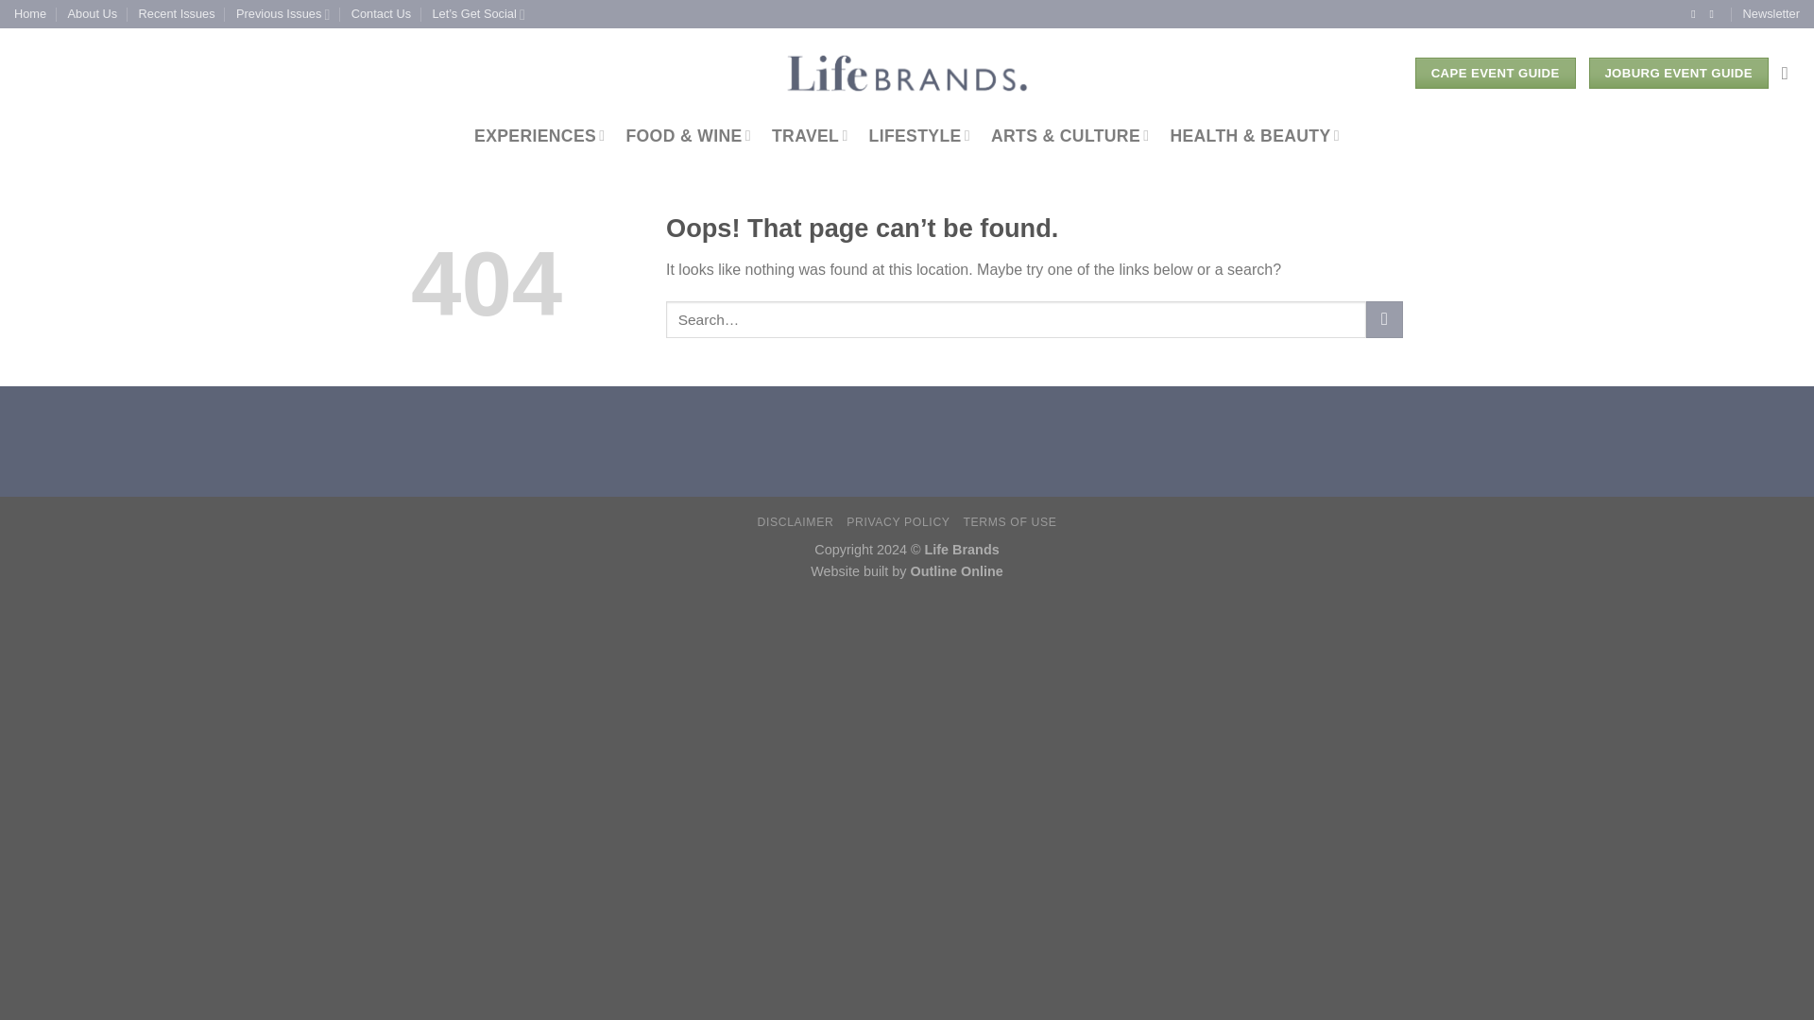  Describe the element at coordinates (1771, 14) in the screenshot. I see `Sign up to our Newsletter` at that location.